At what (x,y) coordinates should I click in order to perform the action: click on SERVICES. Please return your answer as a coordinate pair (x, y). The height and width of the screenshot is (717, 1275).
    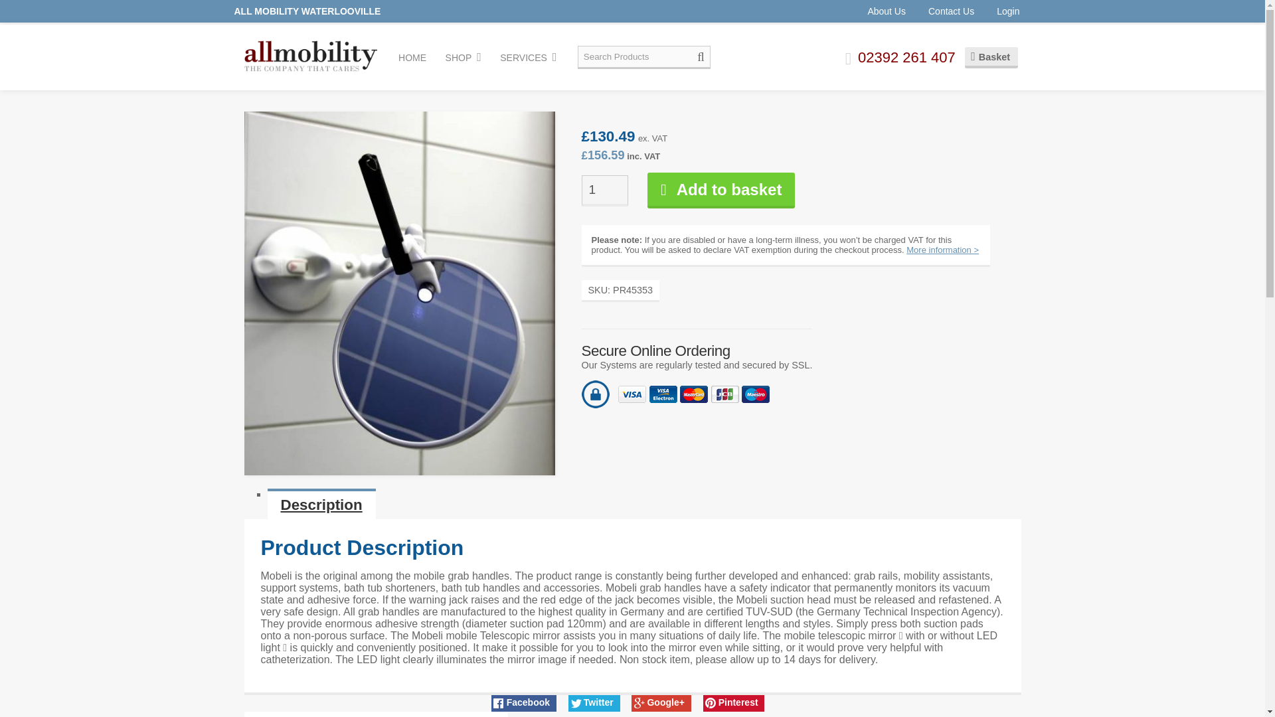
    Looking at the image, I should click on (528, 57).